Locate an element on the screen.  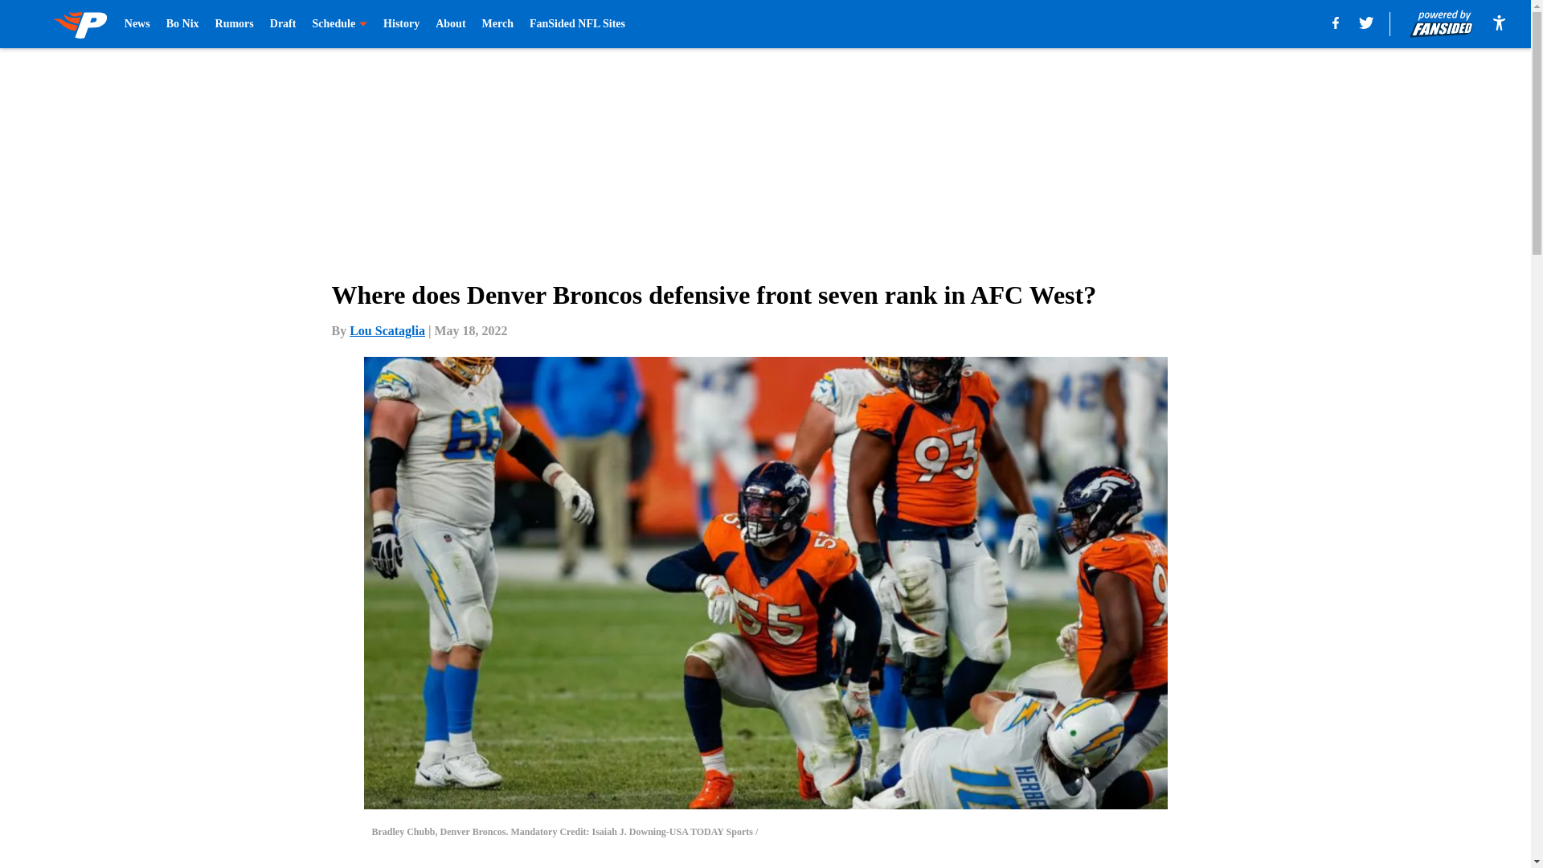
Bo Nix is located at coordinates (182, 24).